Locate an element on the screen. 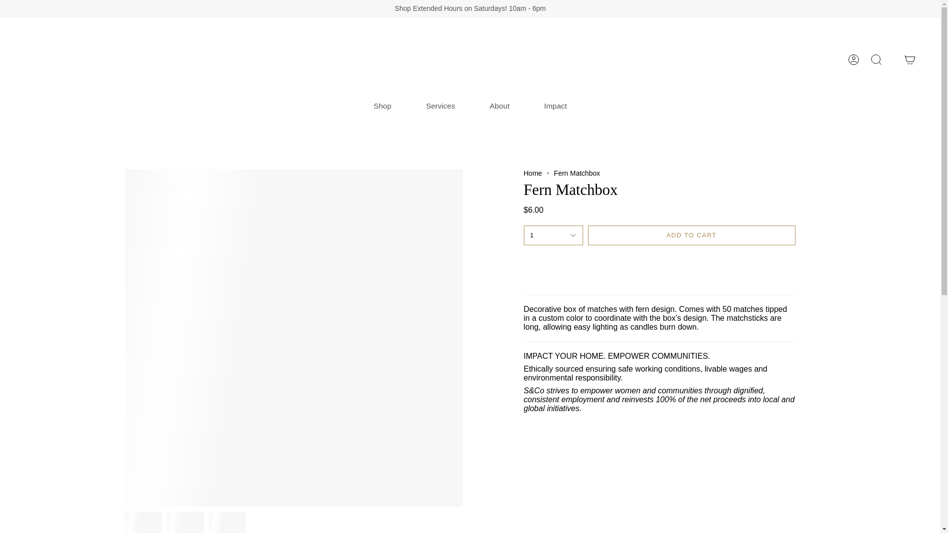  Shop is located at coordinates (382, 106).